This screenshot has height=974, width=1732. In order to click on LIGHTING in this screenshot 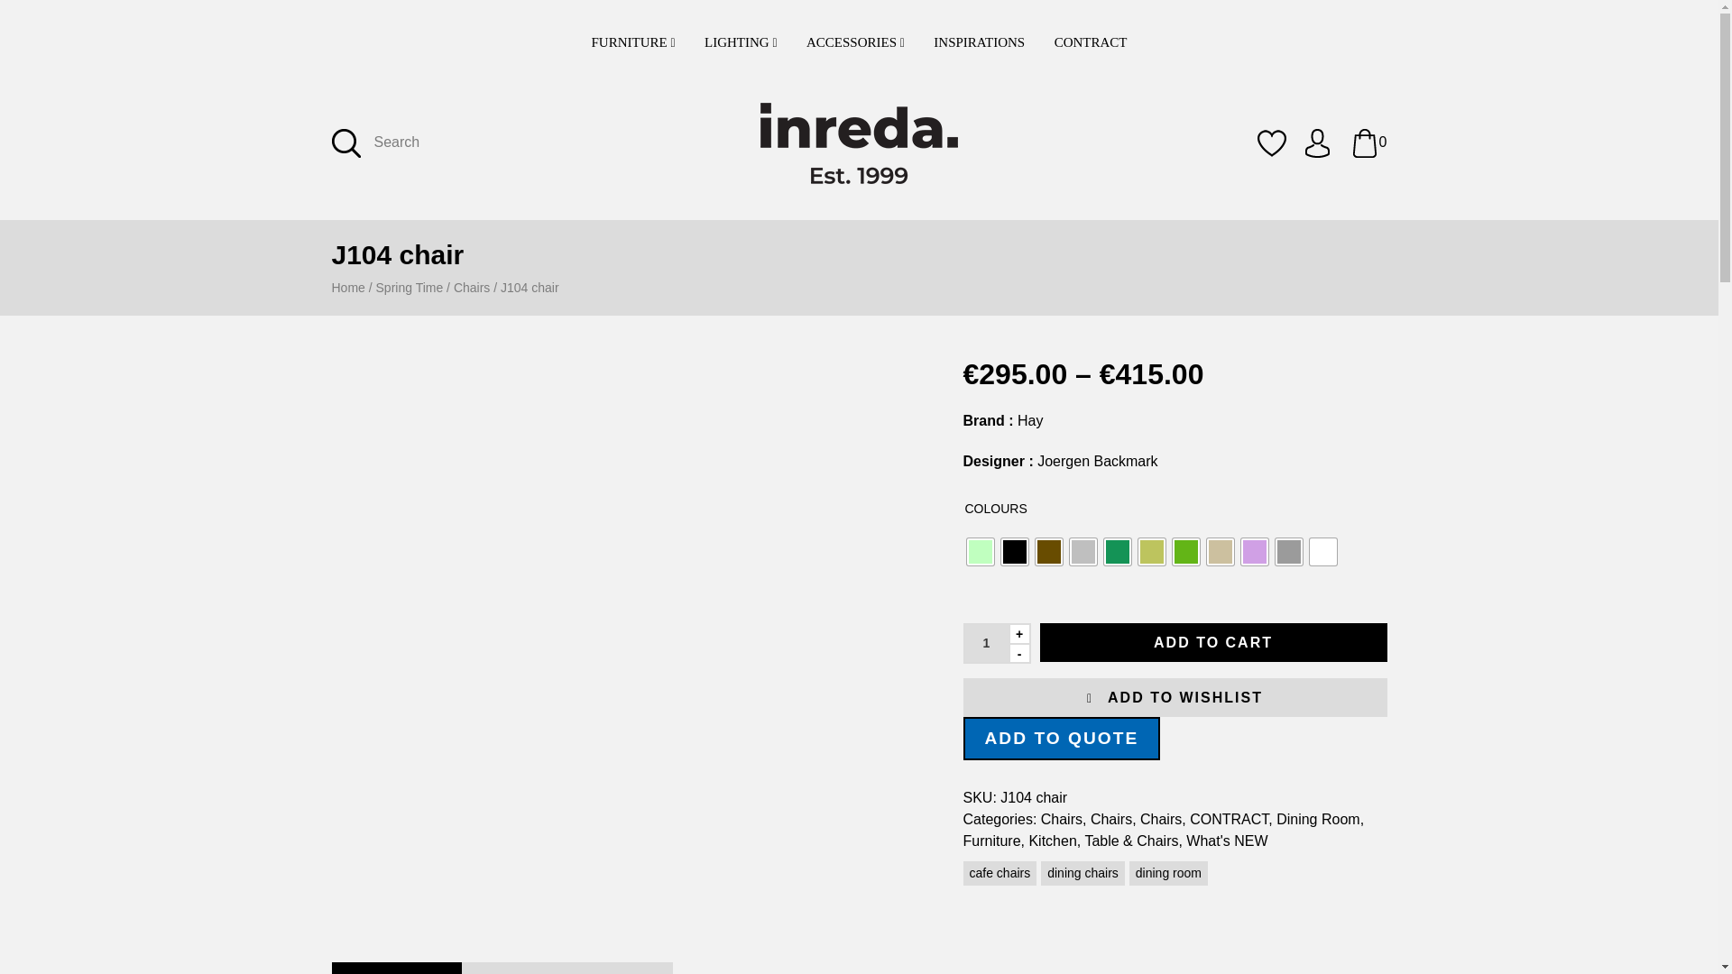, I will do `click(740, 42)`.